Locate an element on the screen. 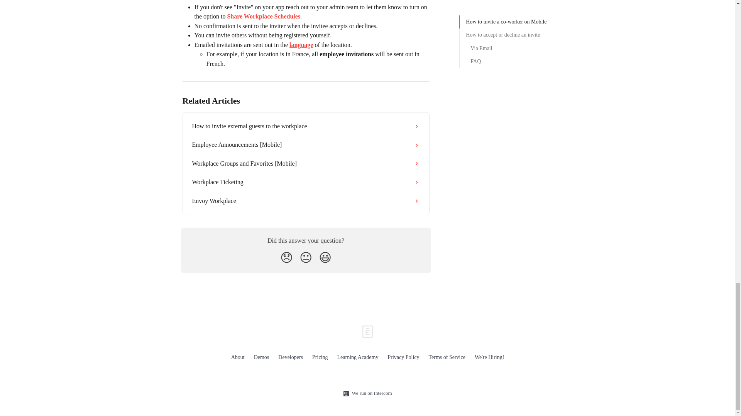 The height and width of the screenshot is (416, 741). Demos is located at coordinates (262, 357).